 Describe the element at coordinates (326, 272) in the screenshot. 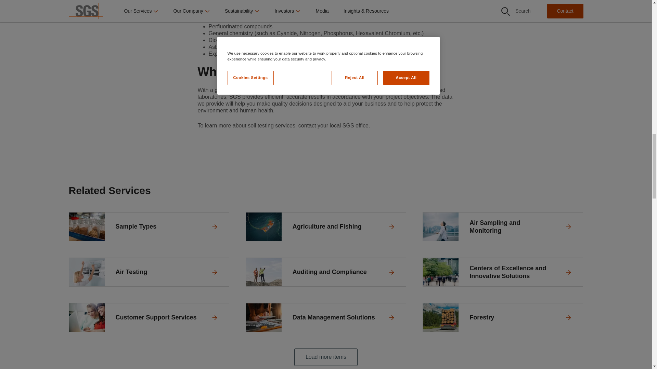

I see `Auditing and Compliance` at that location.